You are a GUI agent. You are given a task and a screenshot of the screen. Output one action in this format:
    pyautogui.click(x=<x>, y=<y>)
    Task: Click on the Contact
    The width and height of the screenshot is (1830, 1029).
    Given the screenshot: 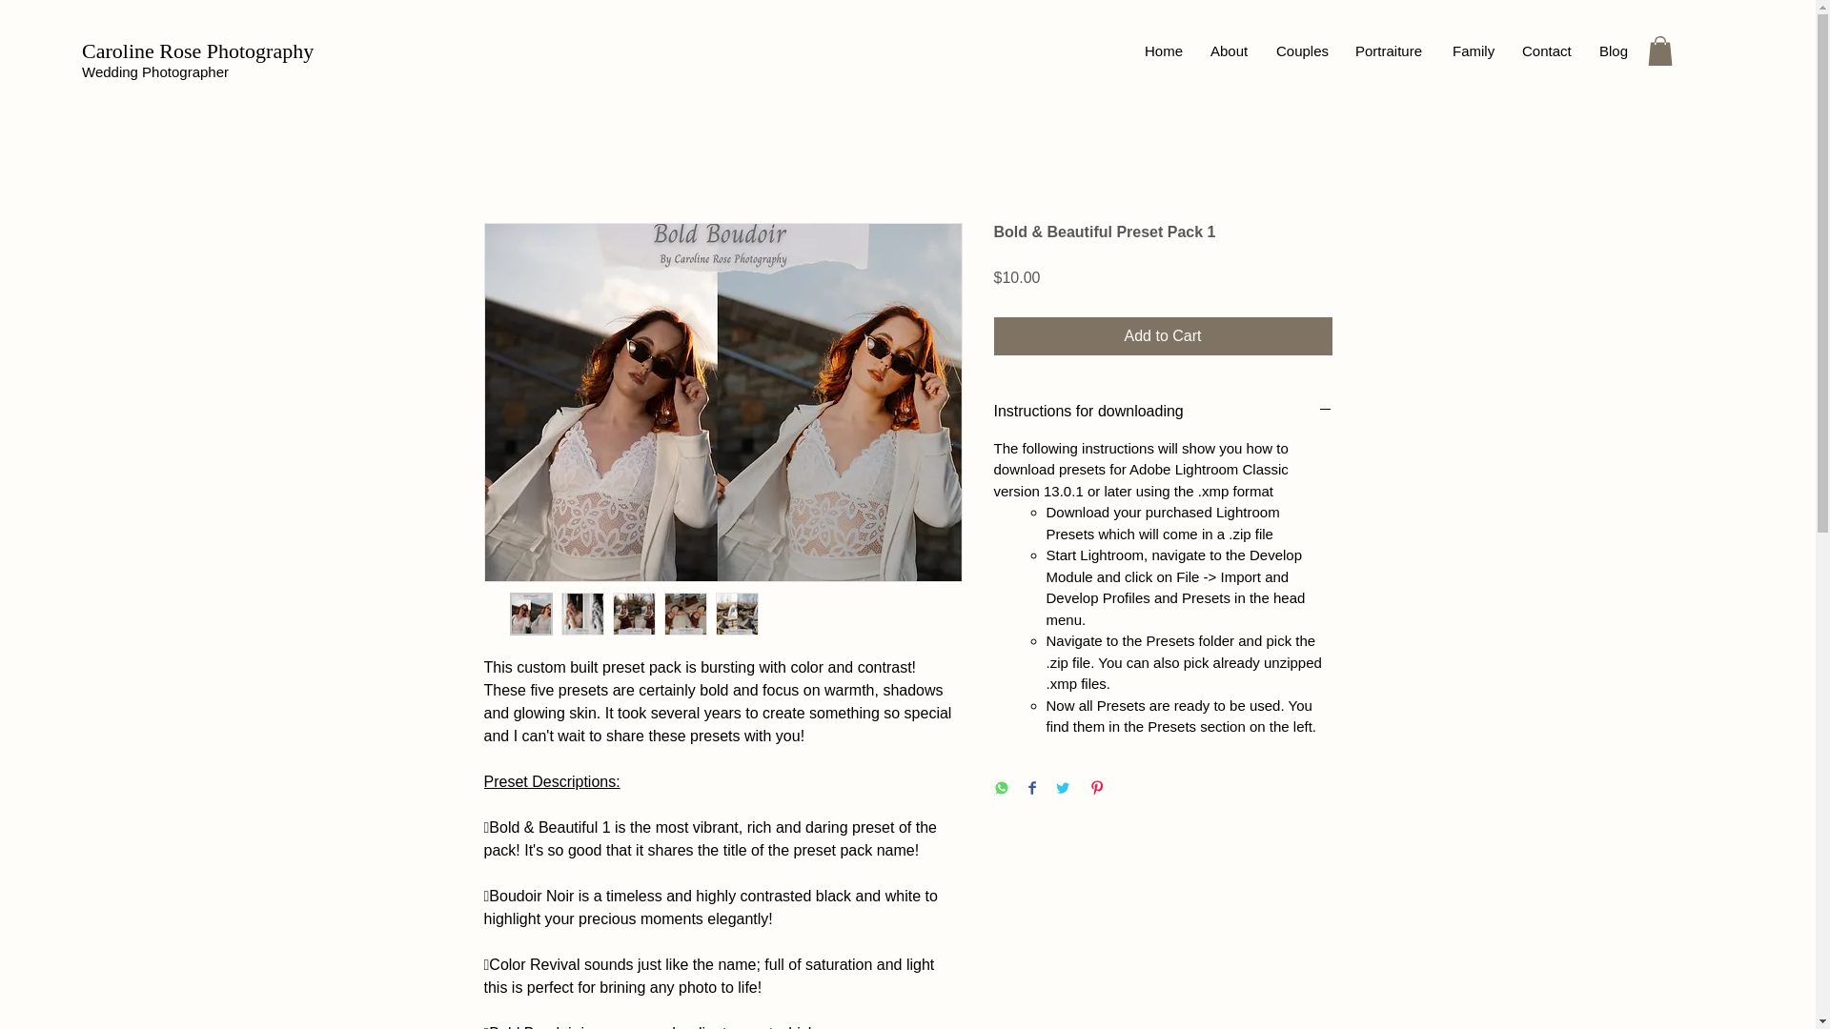 What is the action you would take?
    pyautogui.click(x=1546, y=50)
    